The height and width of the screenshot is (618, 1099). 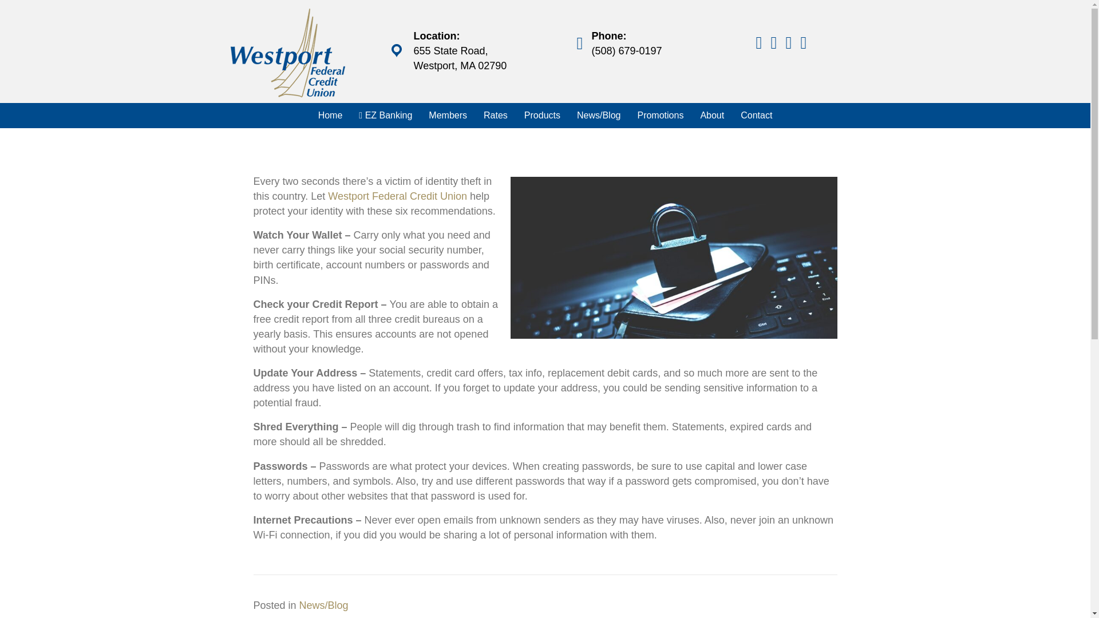 What do you see at coordinates (757, 116) in the screenshot?
I see `Contact` at bounding box center [757, 116].